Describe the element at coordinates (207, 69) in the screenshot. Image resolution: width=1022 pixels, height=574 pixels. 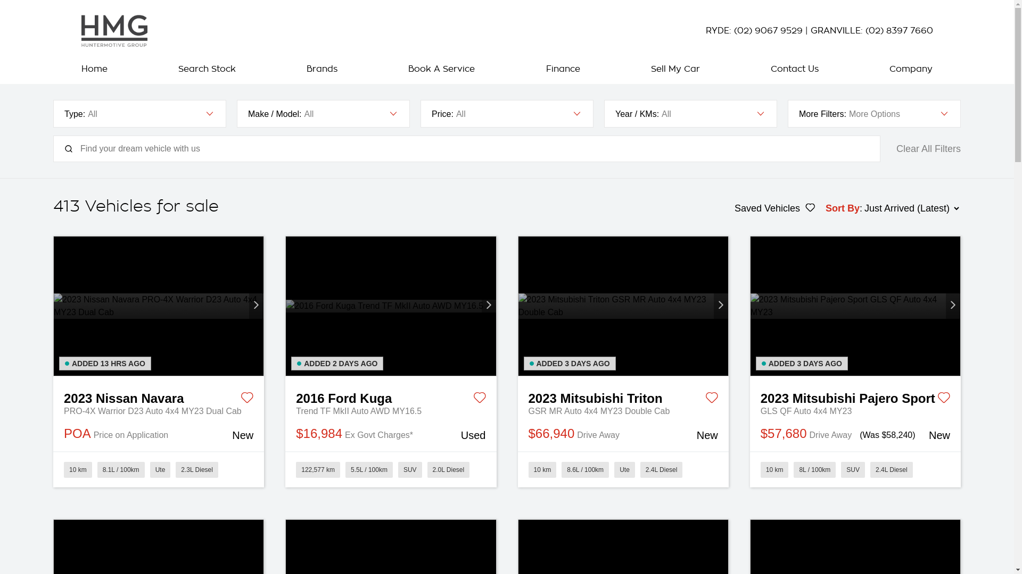
I see `Search Stock` at that location.